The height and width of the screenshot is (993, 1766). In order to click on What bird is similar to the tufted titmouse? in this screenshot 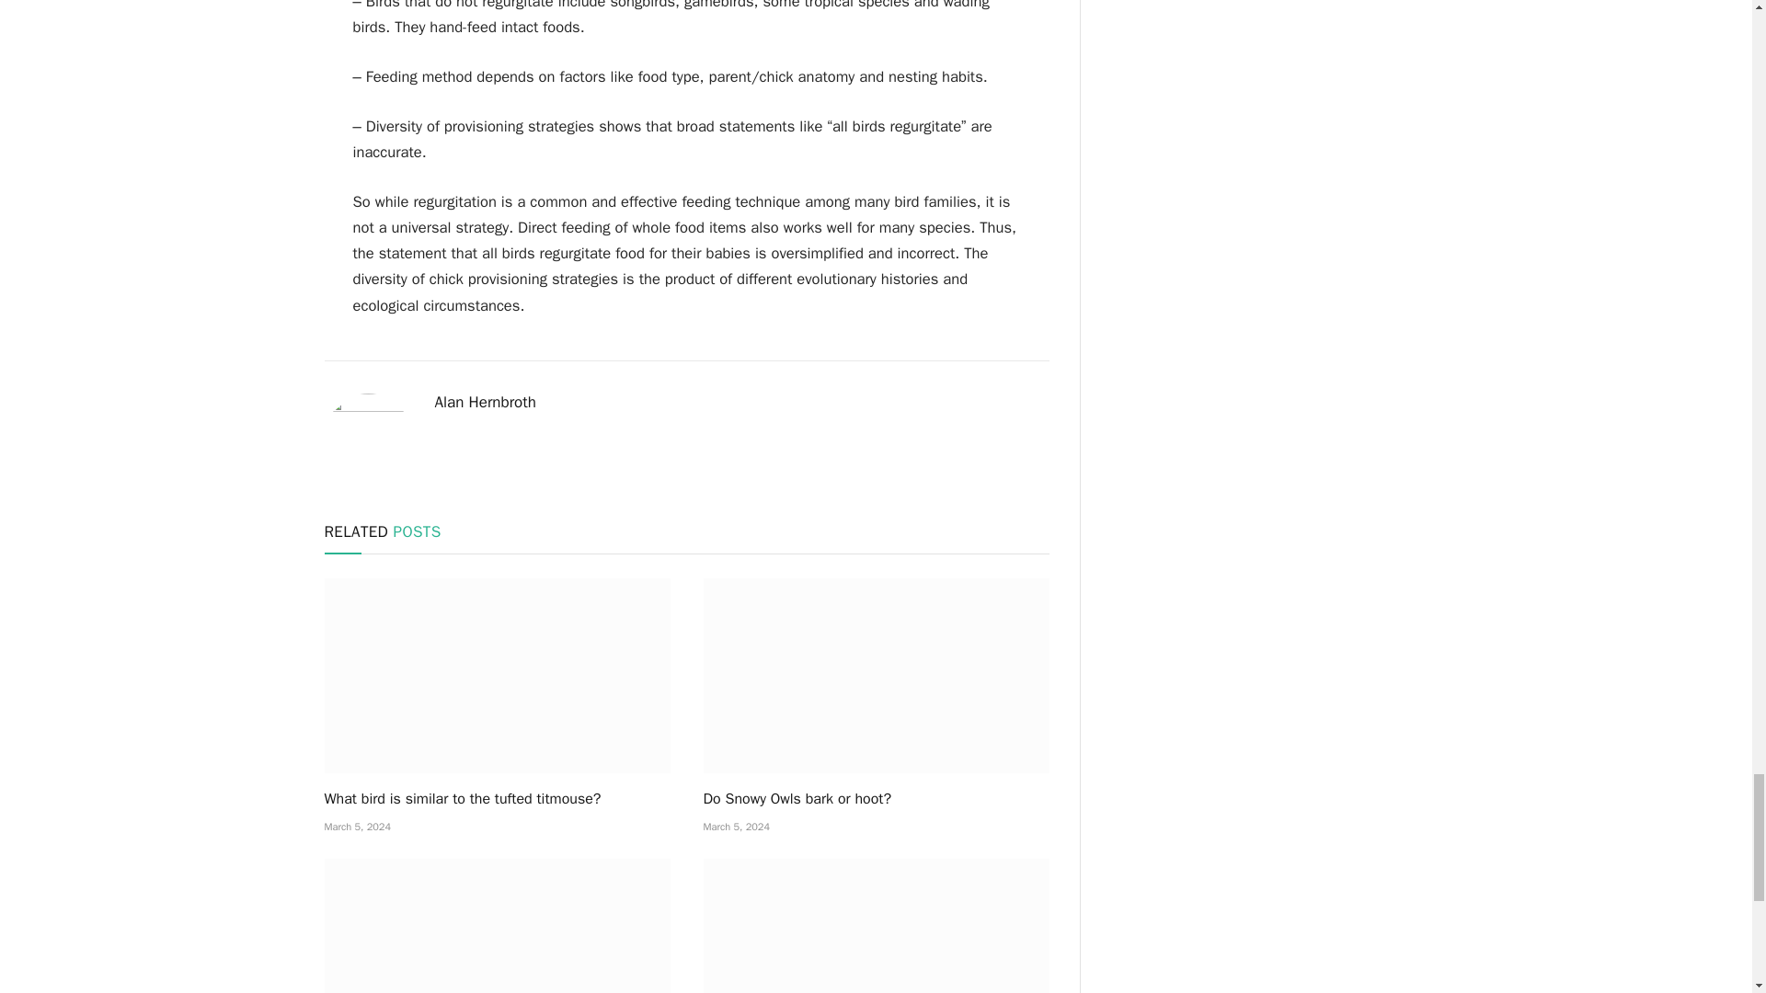, I will do `click(496, 799)`.